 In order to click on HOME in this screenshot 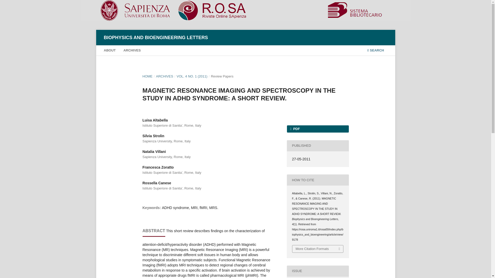, I will do `click(147, 76)`.